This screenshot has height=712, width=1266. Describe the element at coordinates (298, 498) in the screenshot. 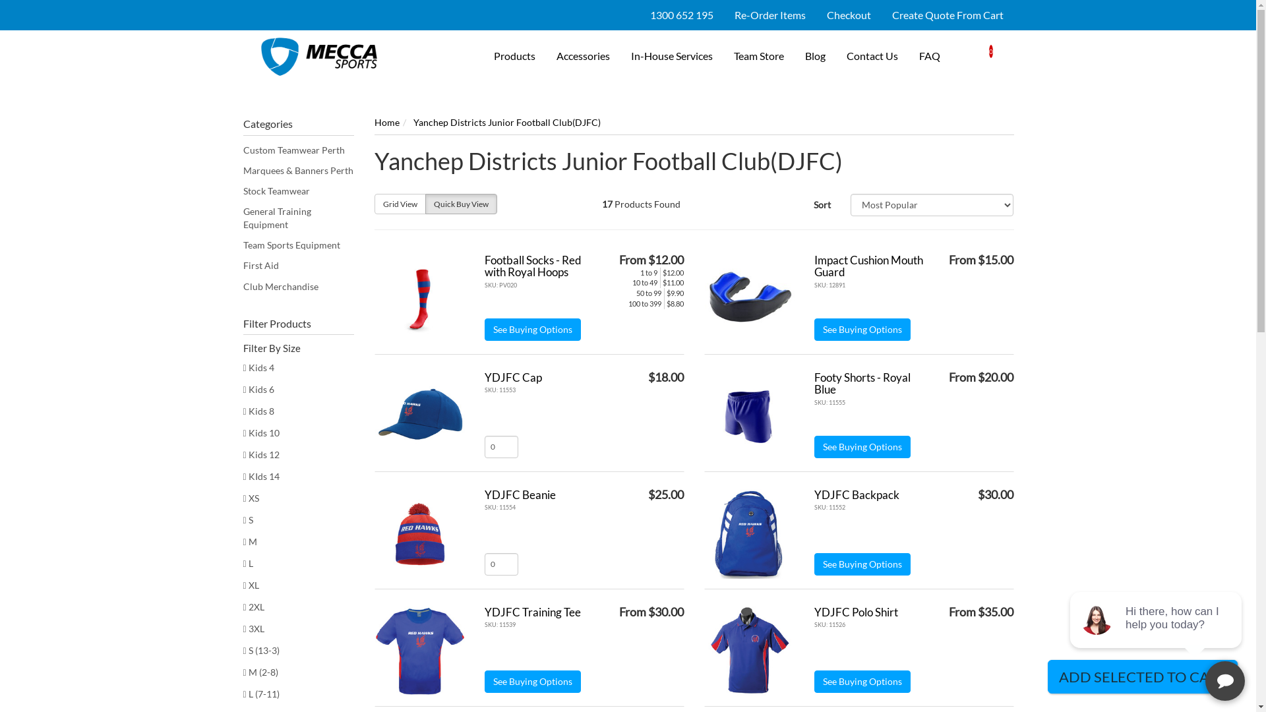

I see `XS` at that location.